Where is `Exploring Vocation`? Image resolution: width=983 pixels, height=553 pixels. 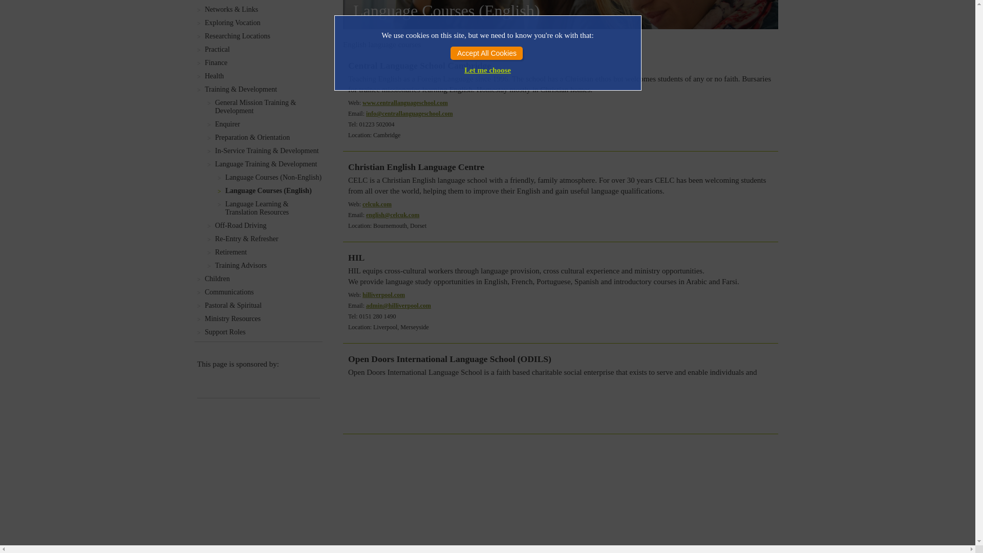
Exploring Vocation is located at coordinates (263, 23).